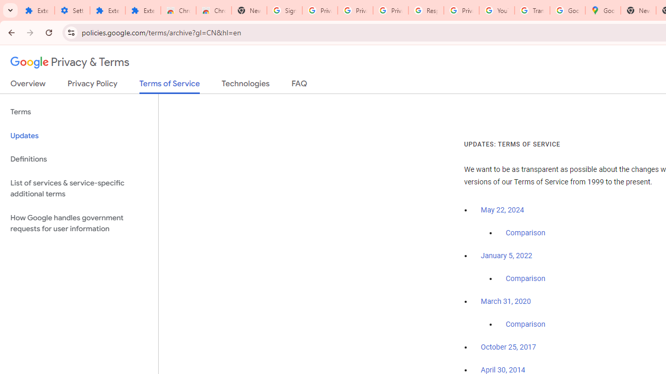  What do you see at coordinates (143, 10) in the screenshot?
I see `Extensions` at bounding box center [143, 10].